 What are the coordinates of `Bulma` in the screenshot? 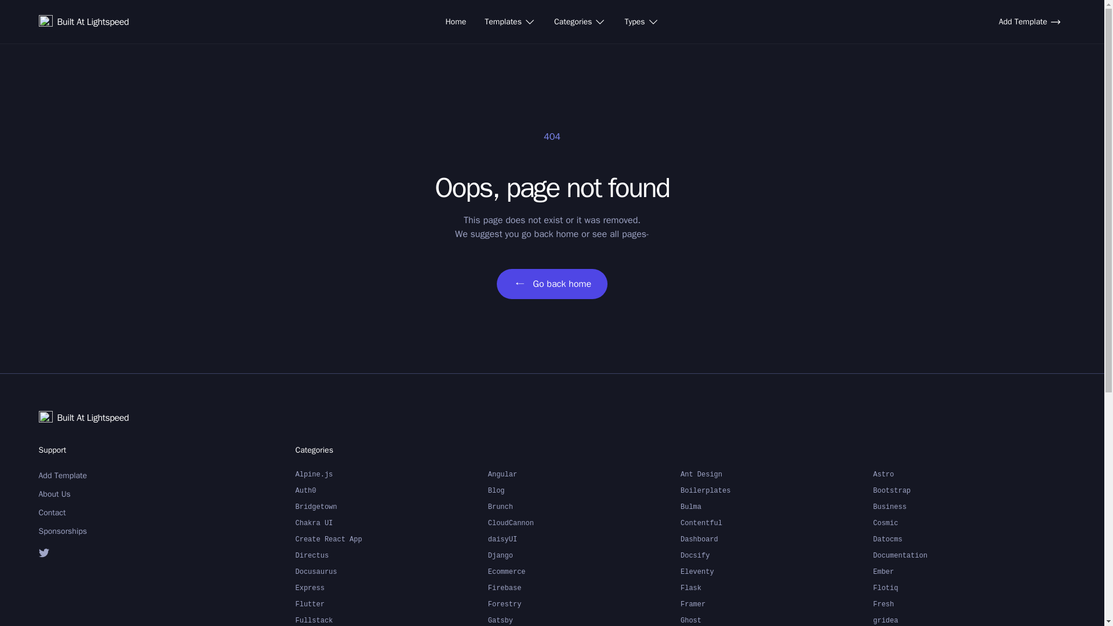 It's located at (776, 507).